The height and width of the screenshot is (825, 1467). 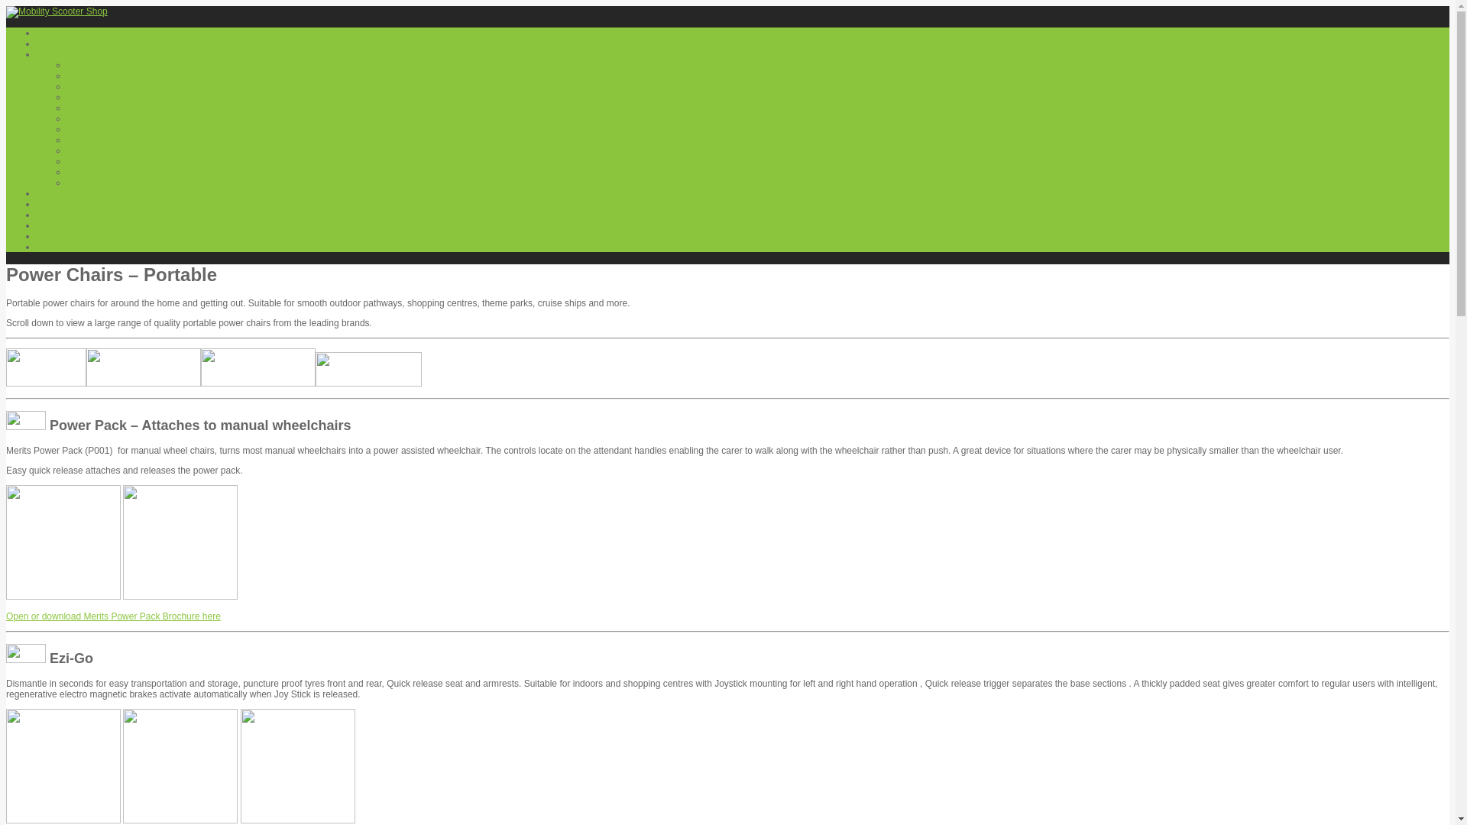 I want to click on Mid Size Scooters, so click(x=104, y=76).